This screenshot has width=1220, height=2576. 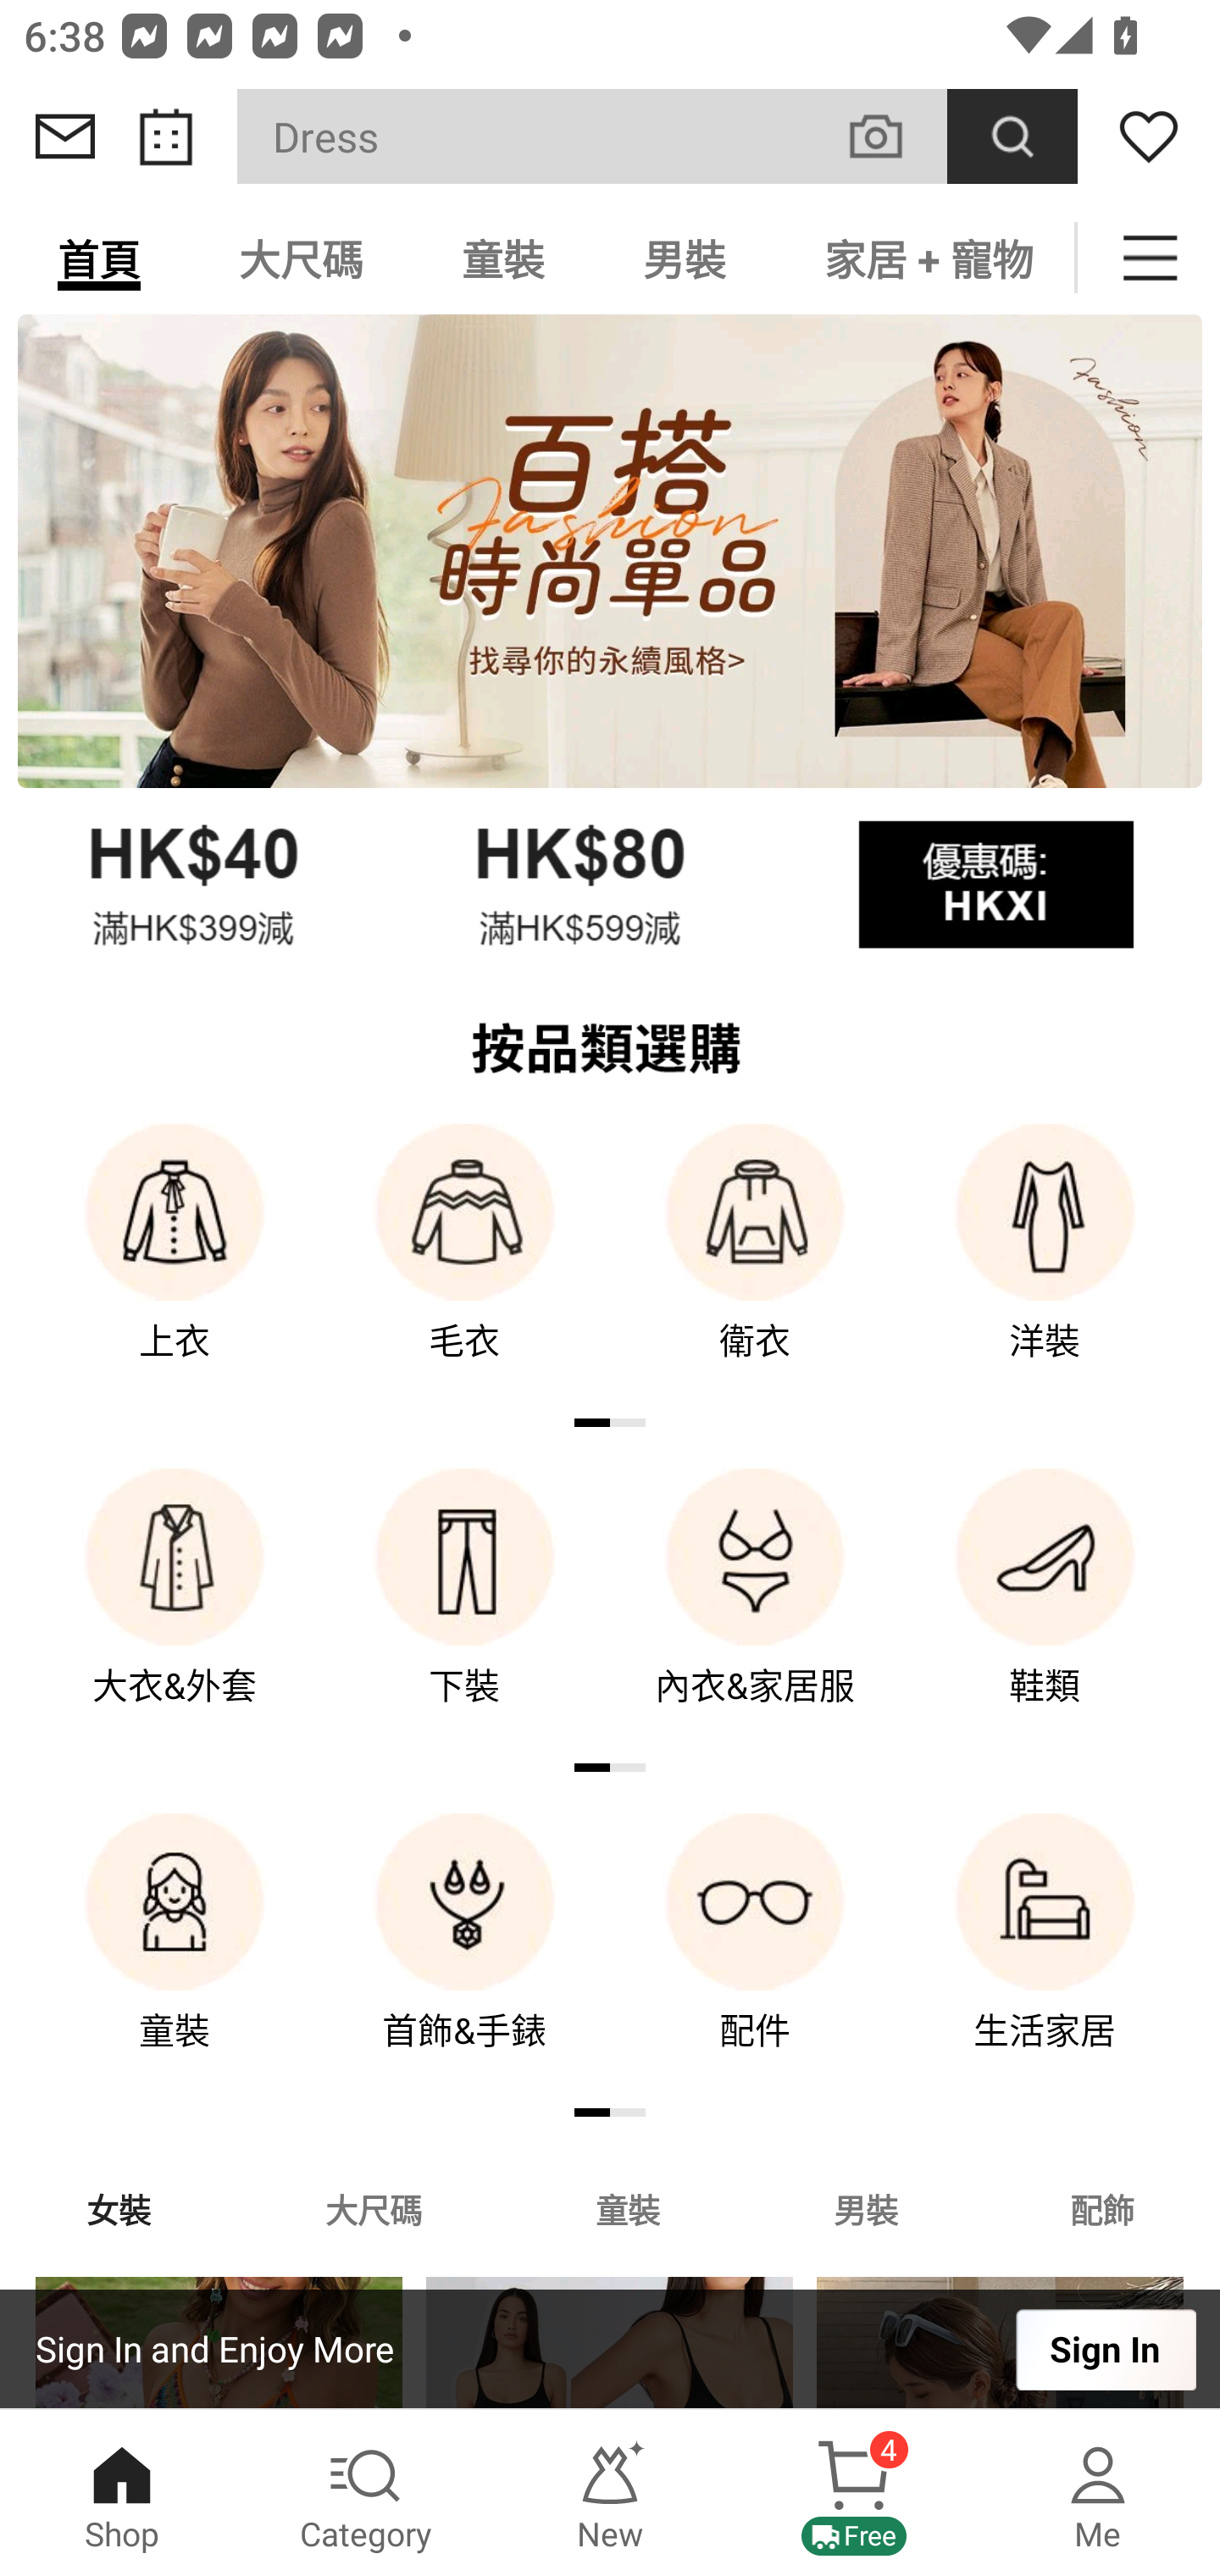 I want to click on 配飾, so click(x=1103, y=2208).